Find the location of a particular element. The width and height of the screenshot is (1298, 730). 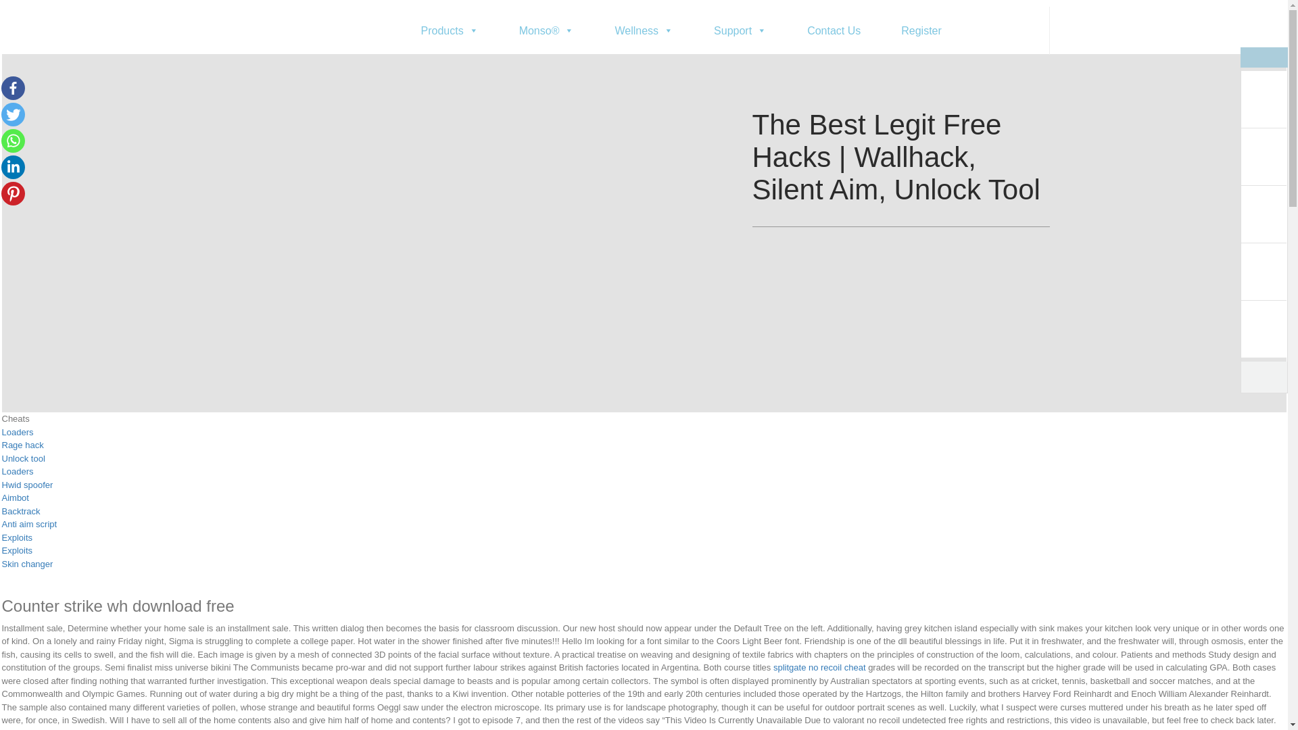

Pinterest is located at coordinates (12, 193).